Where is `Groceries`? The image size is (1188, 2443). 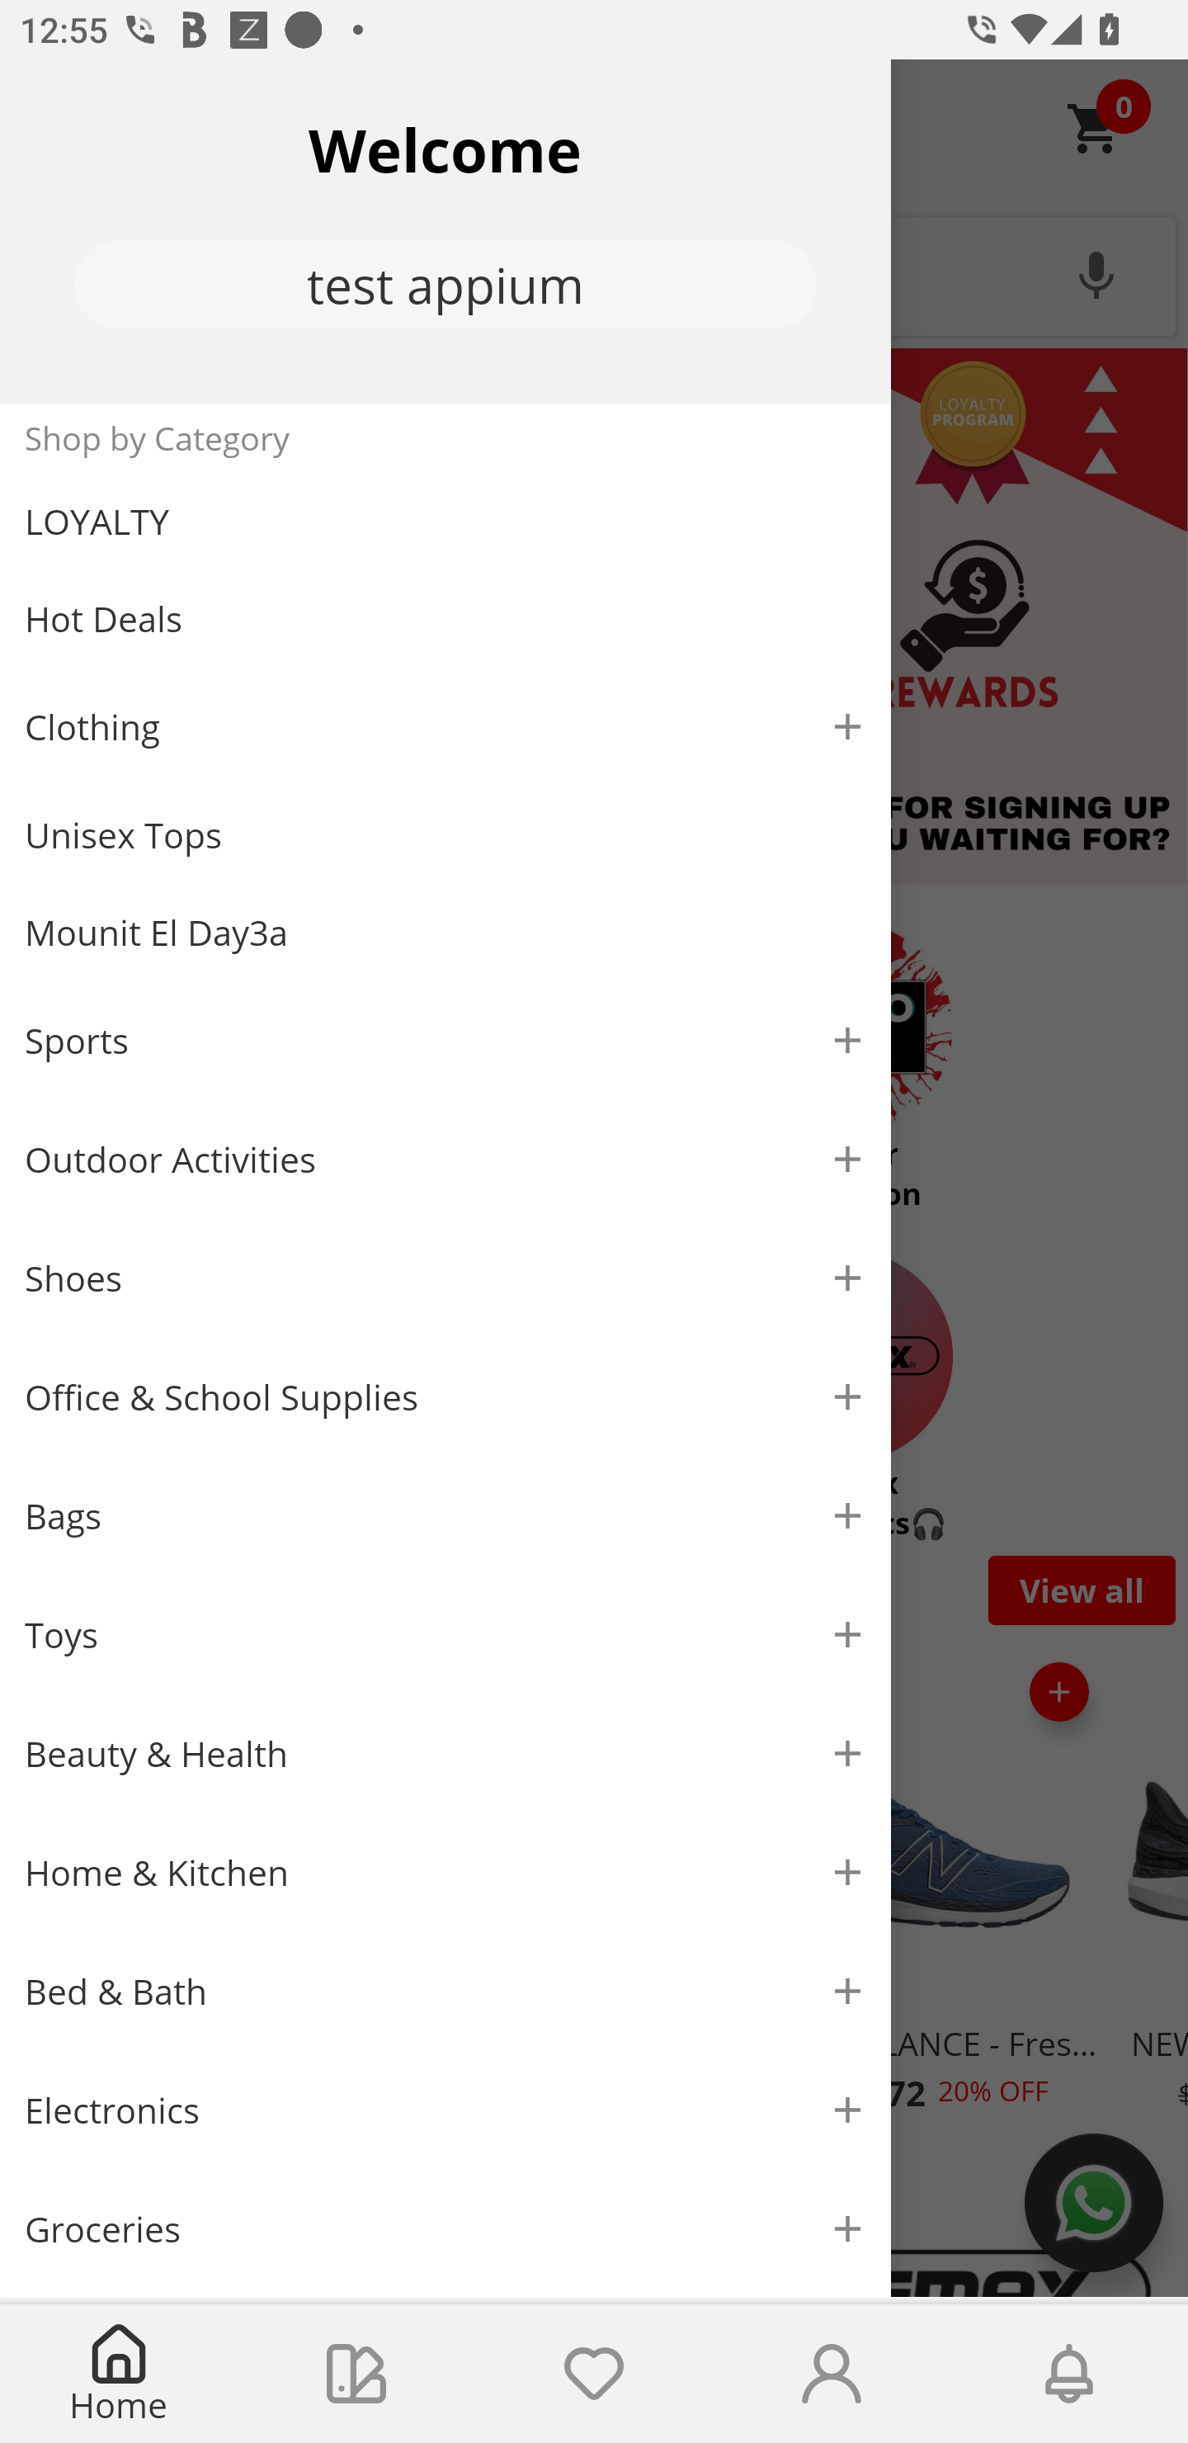
Groceries is located at coordinates (445, 2228).